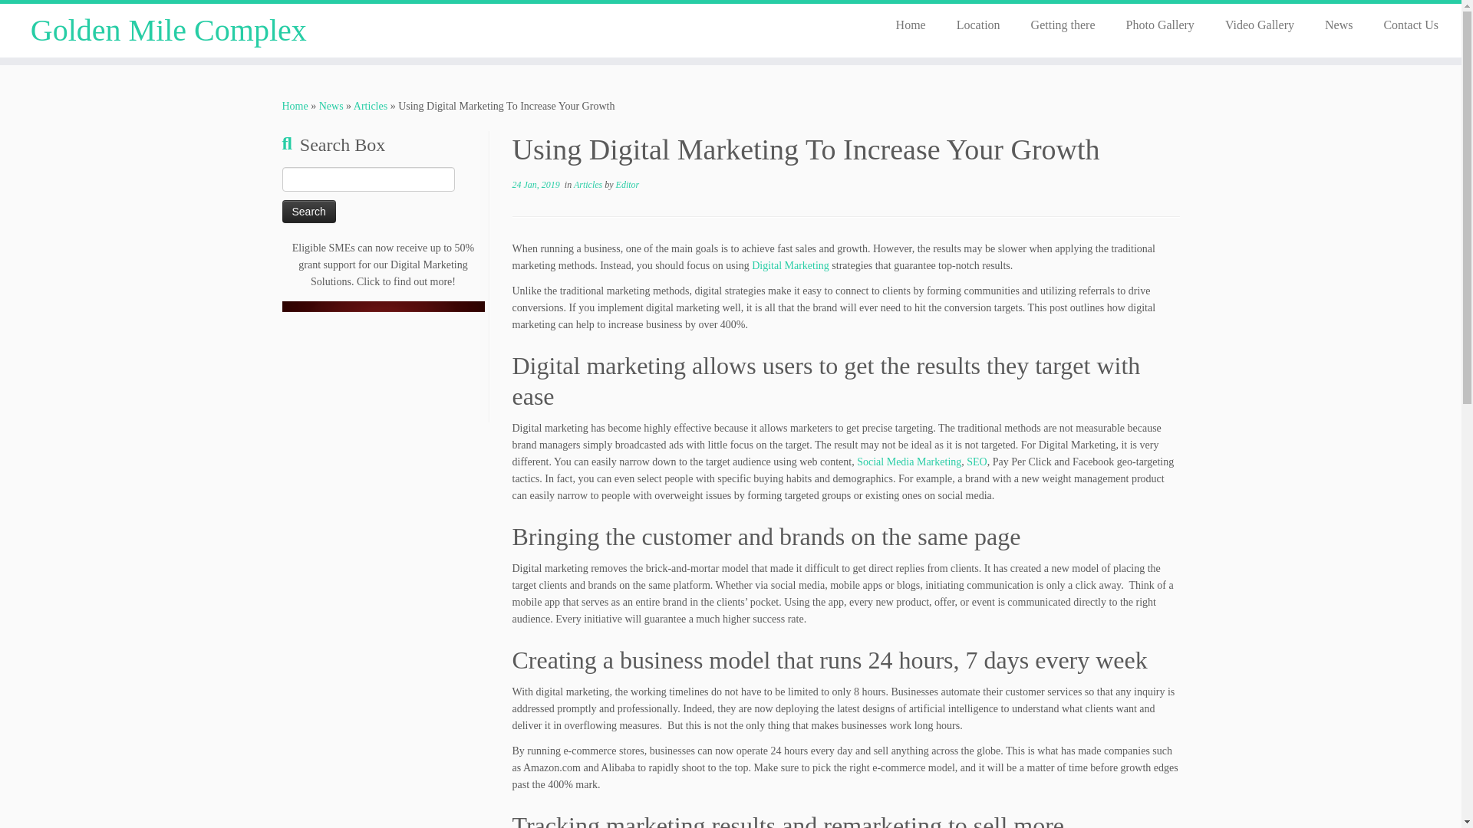 The width and height of the screenshot is (1473, 828). Describe the element at coordinates (589, 185) in the screenshot. I see `Articles` at that location.